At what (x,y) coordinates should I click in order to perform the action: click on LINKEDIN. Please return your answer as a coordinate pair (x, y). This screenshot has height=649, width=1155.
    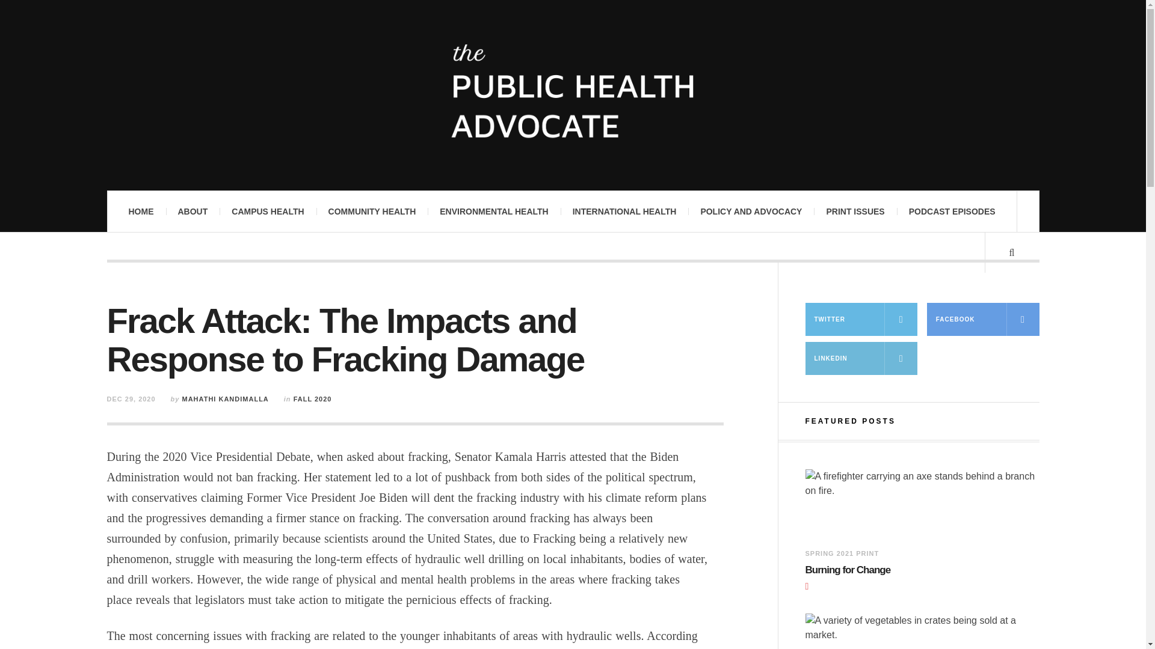
    Looking at the image, I should click on (861, 358).